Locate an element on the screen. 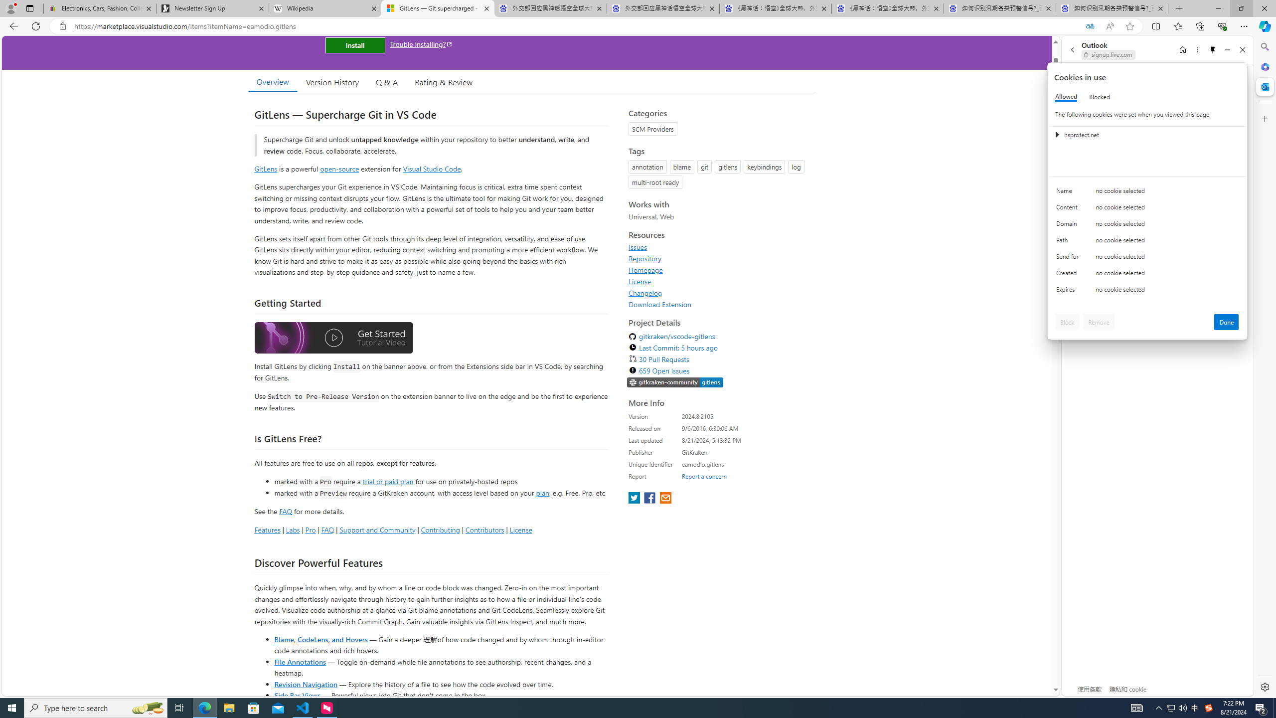 The height and width of the screenshot is (718, 1276). Allowed is located at coordinates (1066, 97).